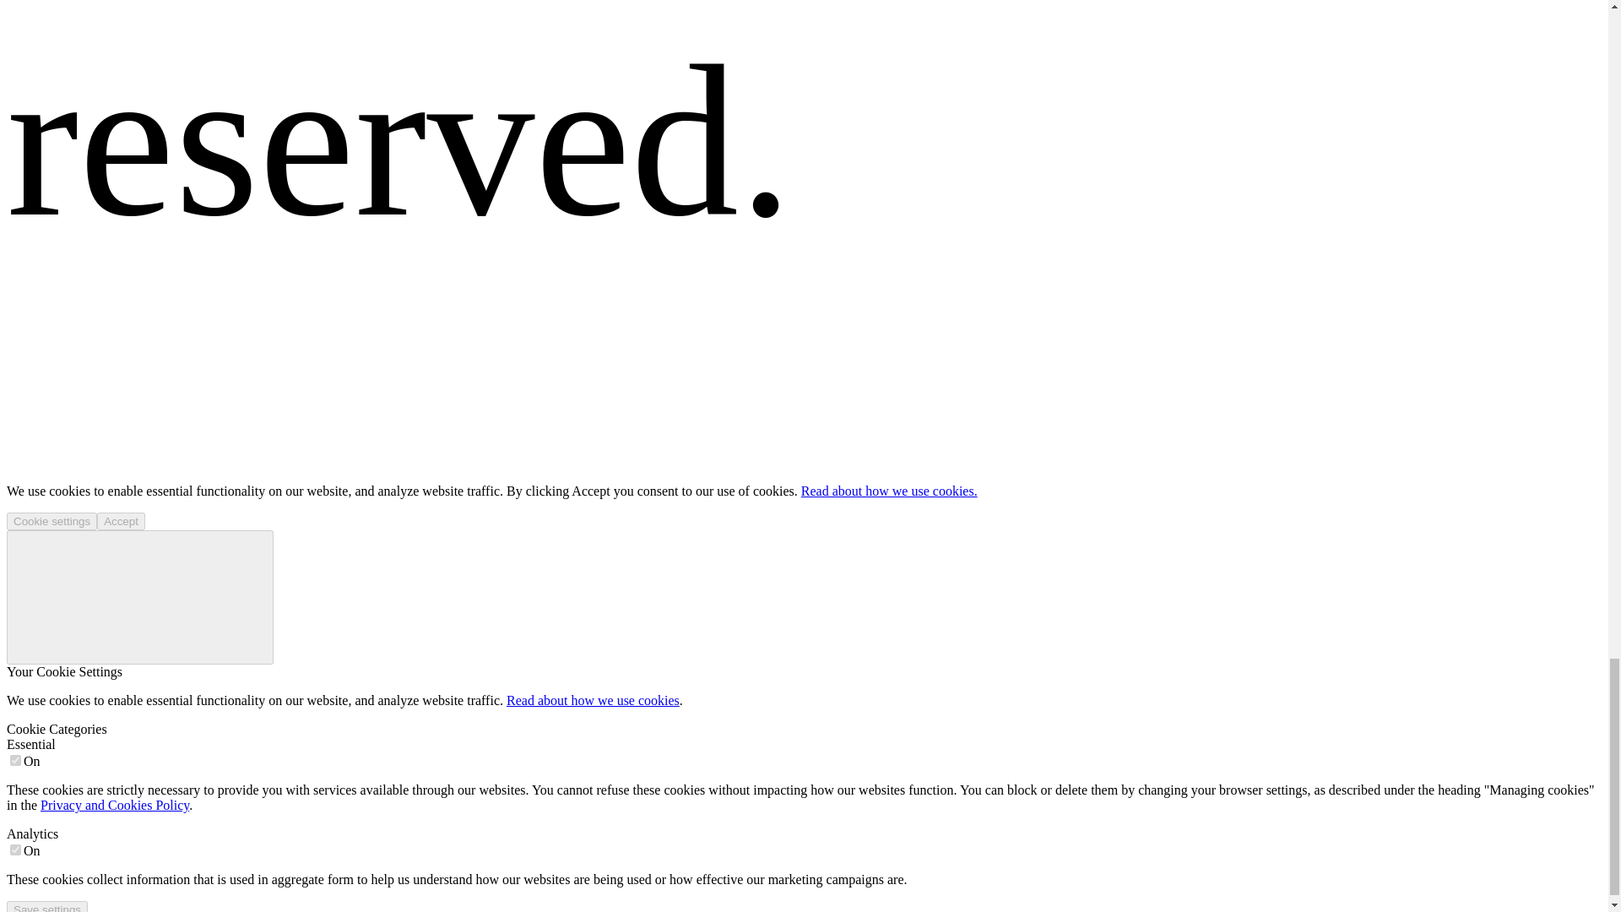 The image size is (1621, 912). What do you see at coordinates (115, 806) in the screenshot?
I see `Privacy and Cookies Policy` at bounding box center [115, 806].